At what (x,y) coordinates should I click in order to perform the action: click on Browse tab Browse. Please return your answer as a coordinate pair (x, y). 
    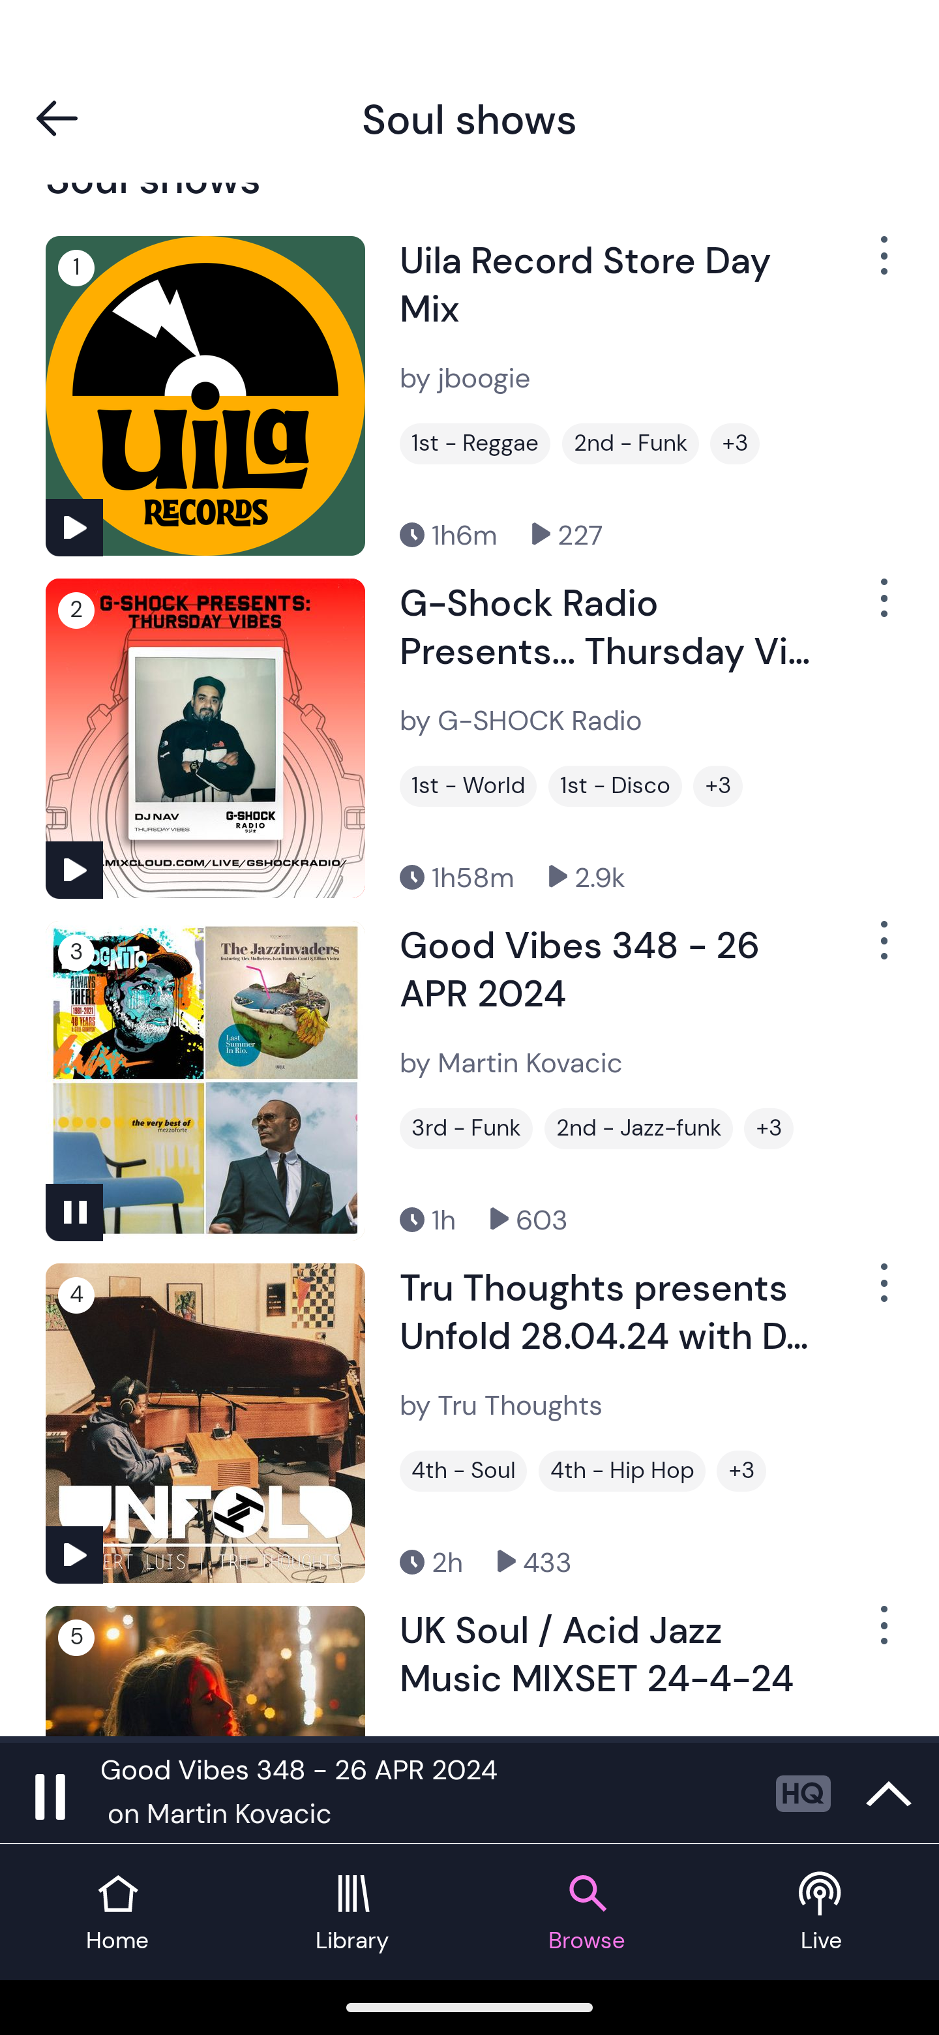
    Looking at the image, I should click on (587, 1912).